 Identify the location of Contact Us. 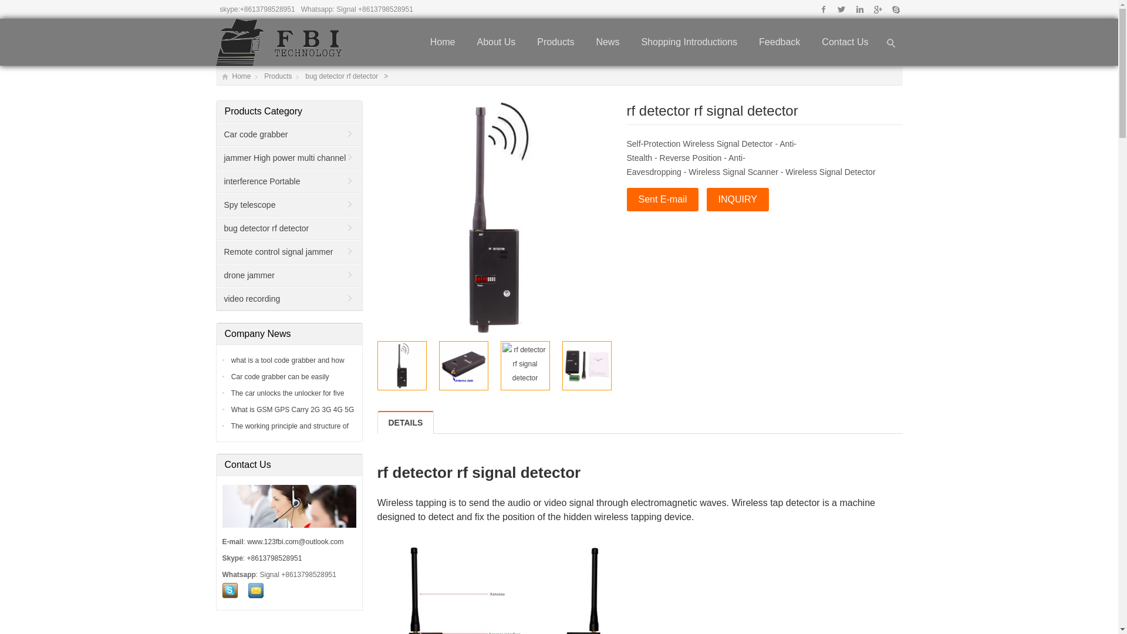
(845, 42).